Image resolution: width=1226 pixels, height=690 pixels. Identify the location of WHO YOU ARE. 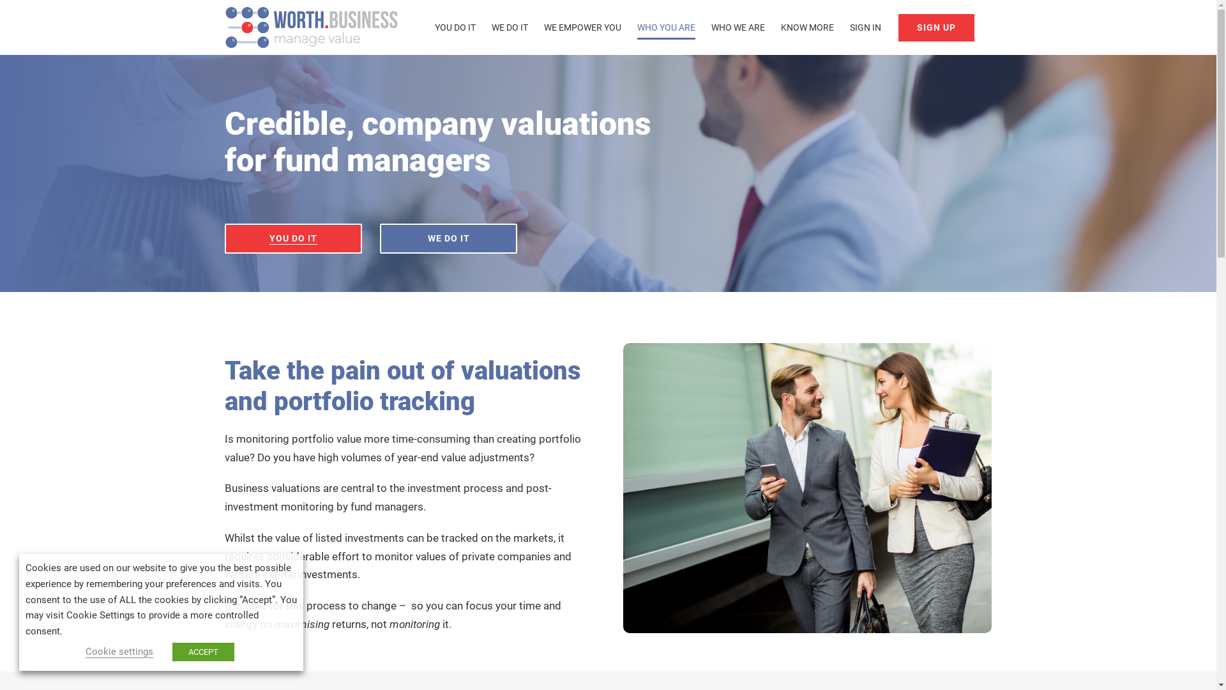
(667, 27).